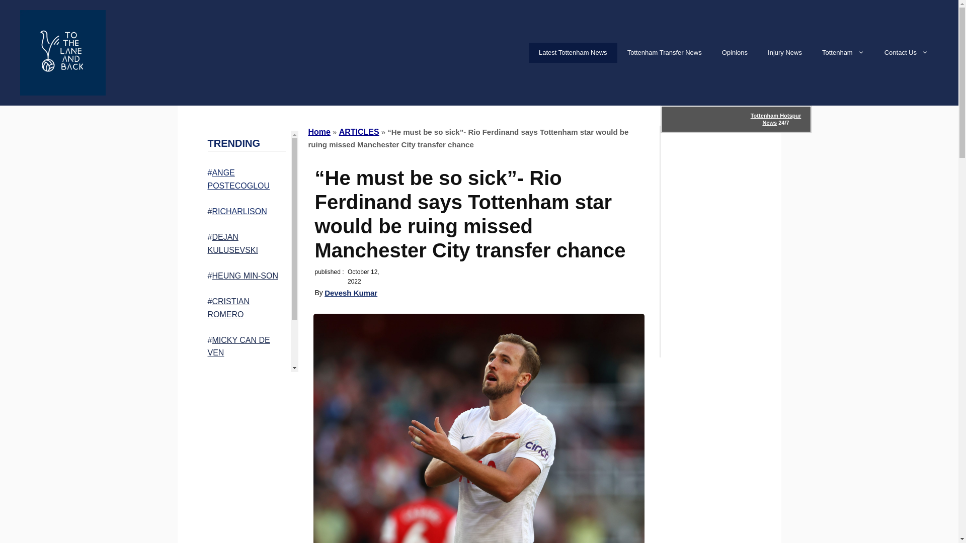 This screenshot has width=966, height=543. I want to click on DEJAN KULUSEVSKI, so click(232, 243).